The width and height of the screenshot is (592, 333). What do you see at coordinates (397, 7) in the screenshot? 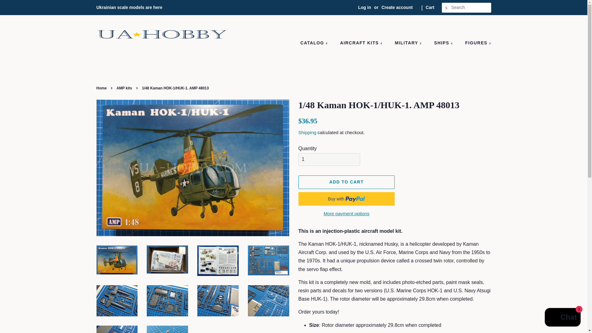
I see `Create account` at bounding box center [397, 7].